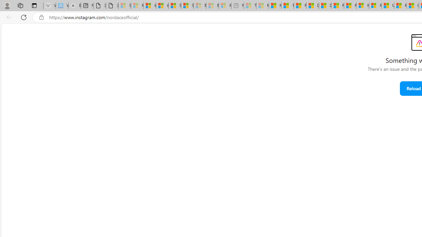 Image resolution: width=422 pixels, height=237 pixels. Describe the element at coordinates (300, 6) in the screenshot. I see `Food and Drink - MSN` at that location.